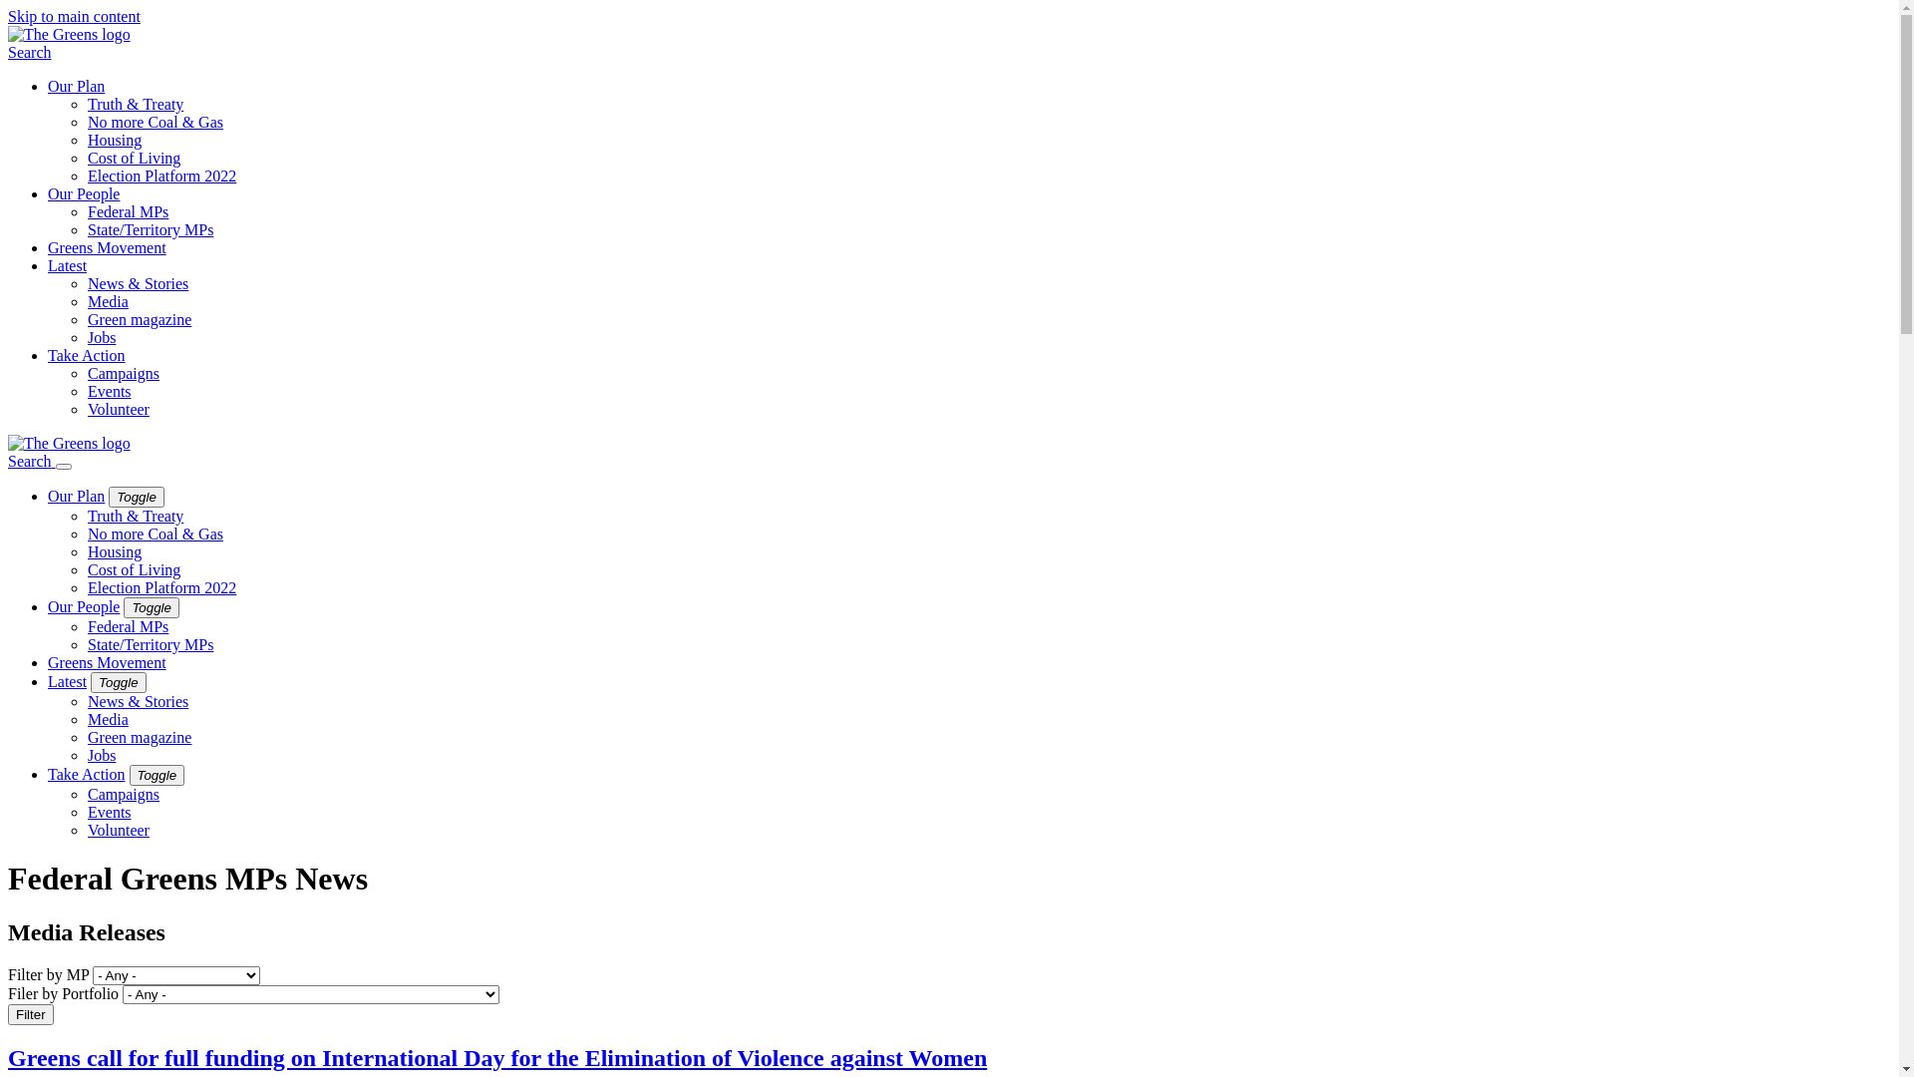  Describe the element at coordinates (32, 461) in the screenshot. I see `Search` at that location.